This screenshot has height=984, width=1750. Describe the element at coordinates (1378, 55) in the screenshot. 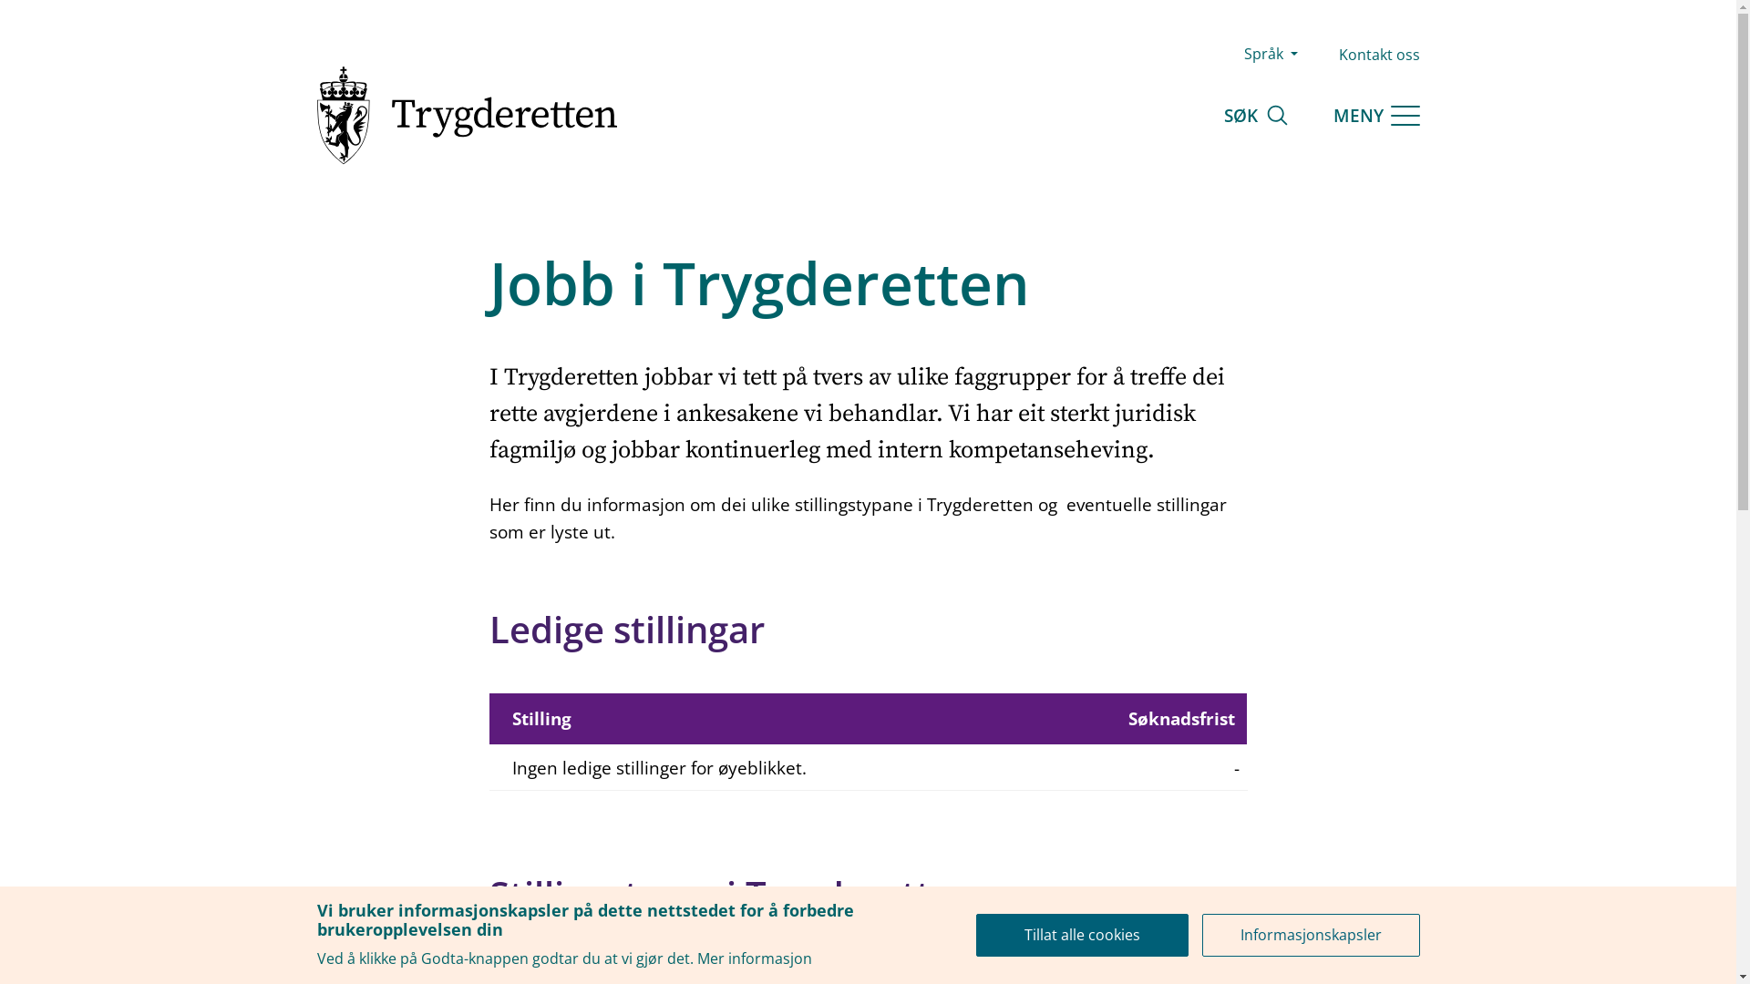

I see `Kontakt oss` at that location.